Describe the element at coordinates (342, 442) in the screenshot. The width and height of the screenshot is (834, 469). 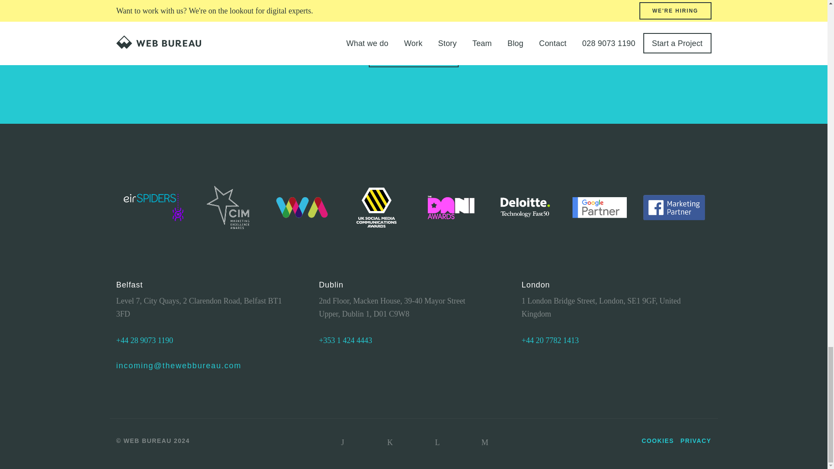
I see `J` at that location.